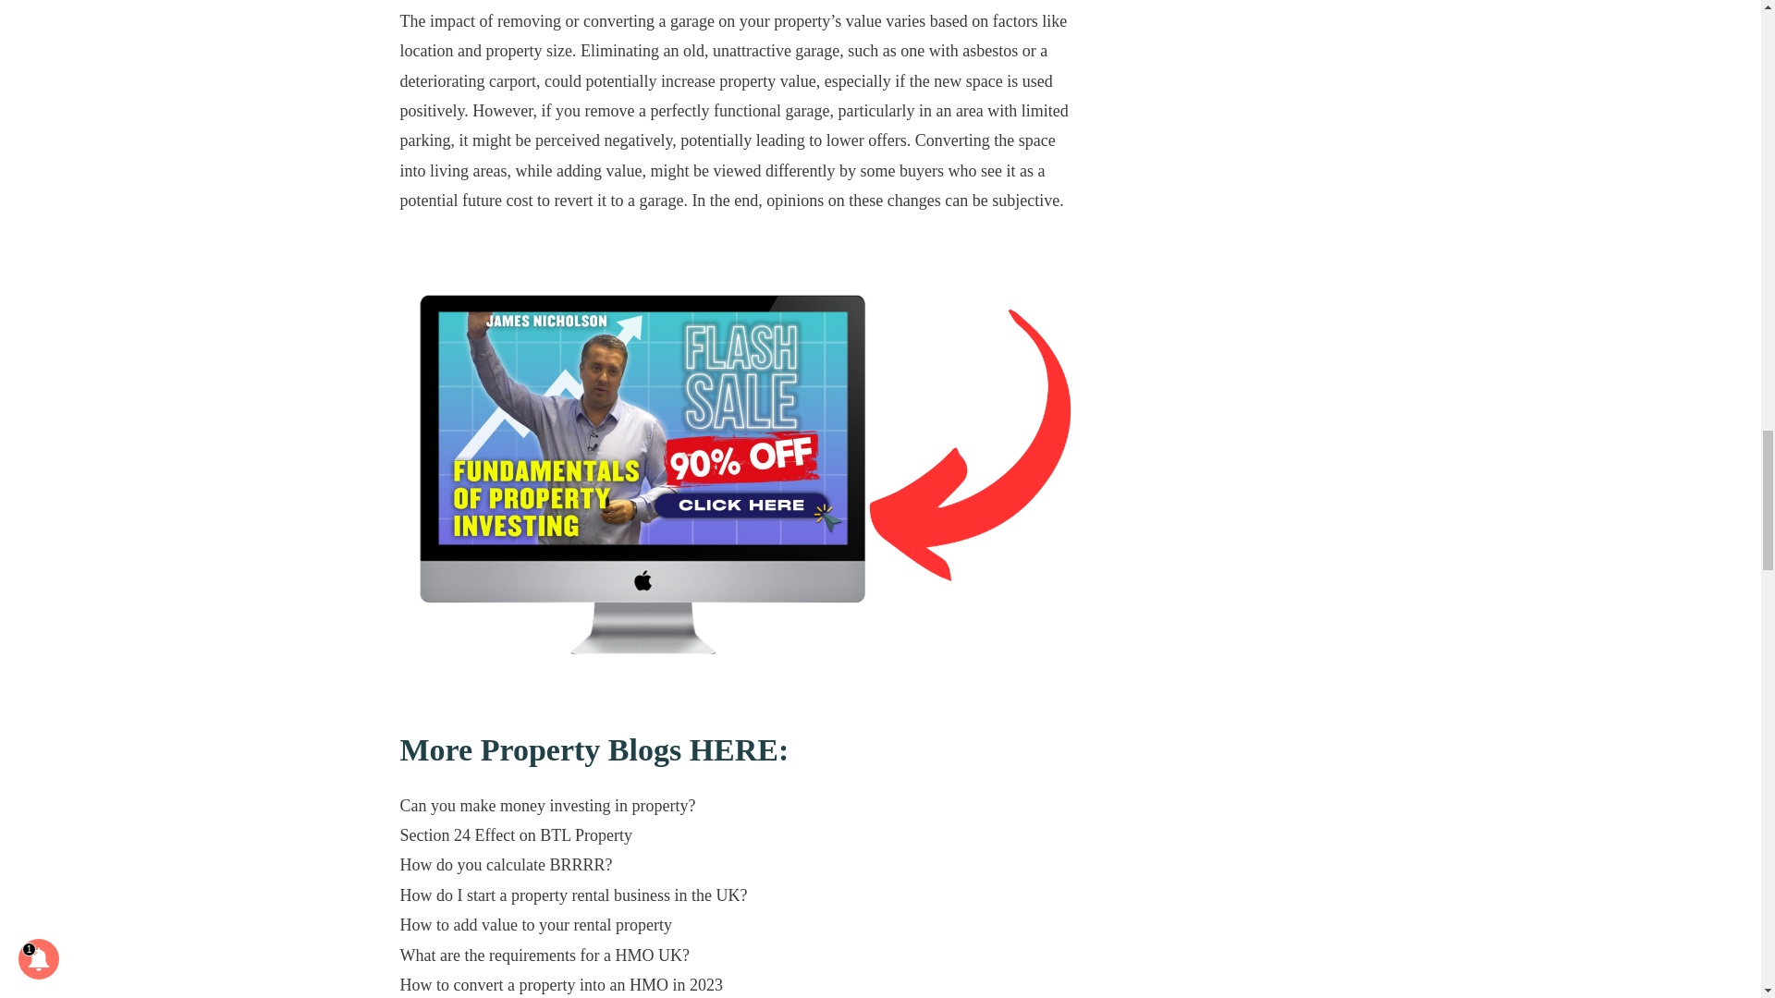 The width and height of the screenshot is (1775, 998). Describe the element at coordinates (573, 895) in the screenshot. I see `How do I start a property rental business in the UK?` at that location.